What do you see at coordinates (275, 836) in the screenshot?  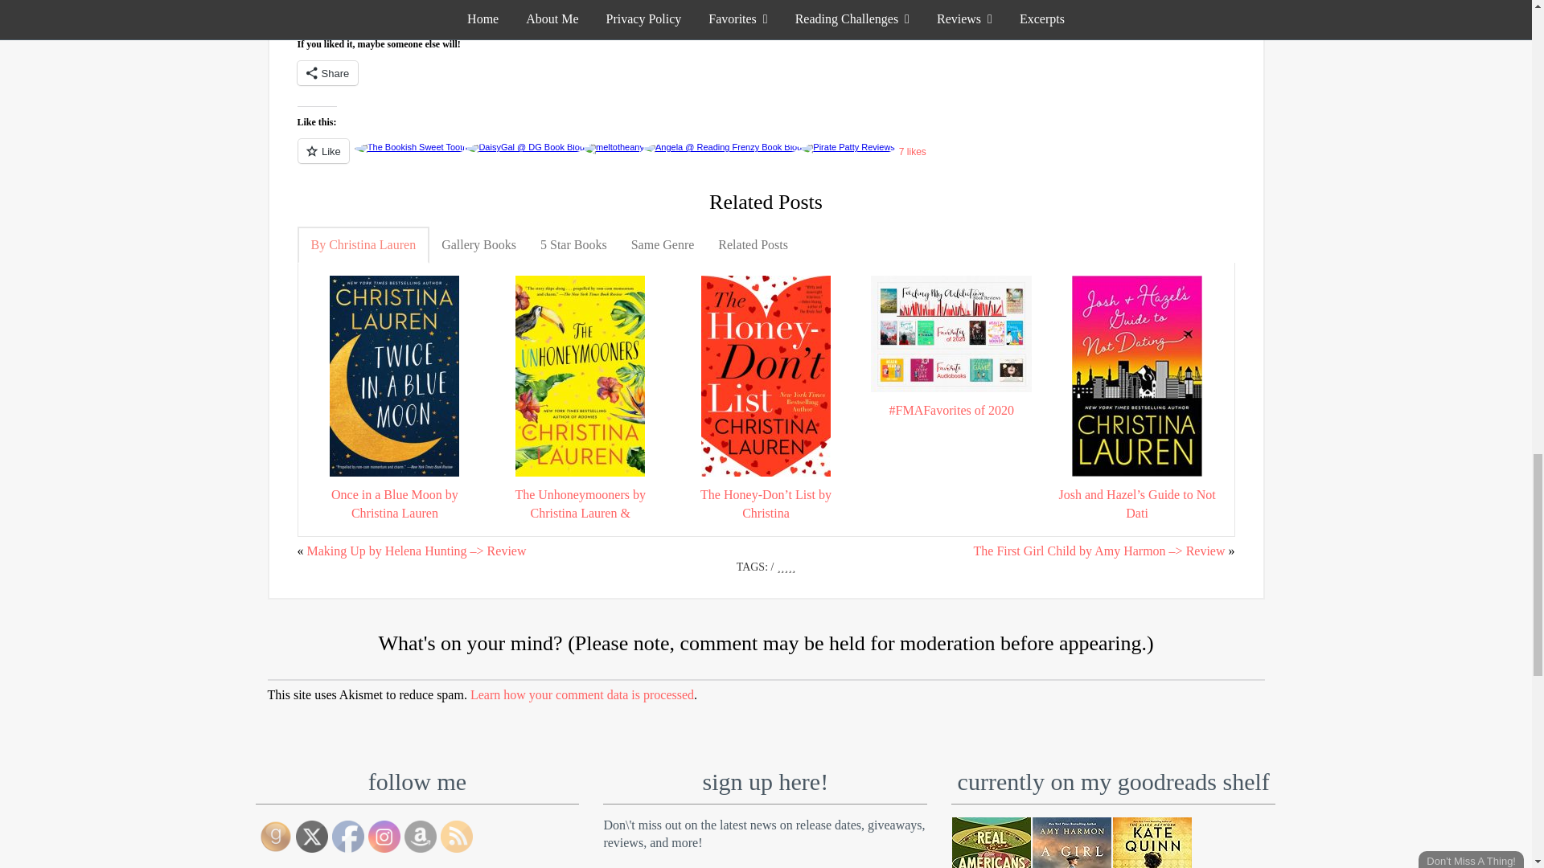 I see `Goodreads` at bounding box center [275, 836].